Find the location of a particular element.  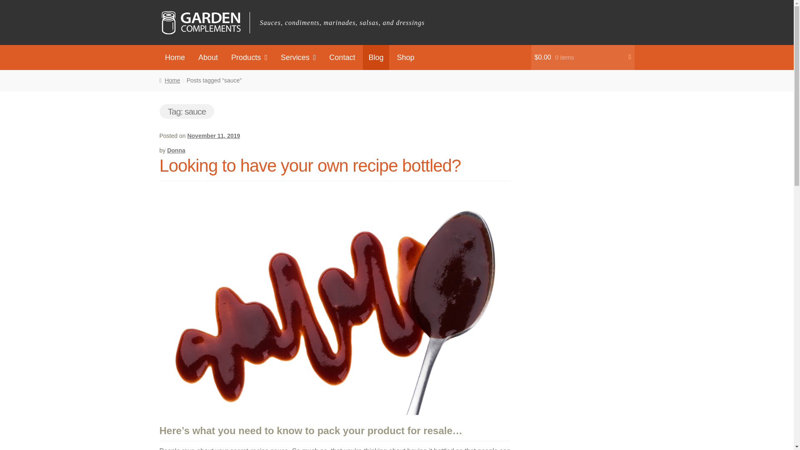

Blog is located at coordinates (376, 57).